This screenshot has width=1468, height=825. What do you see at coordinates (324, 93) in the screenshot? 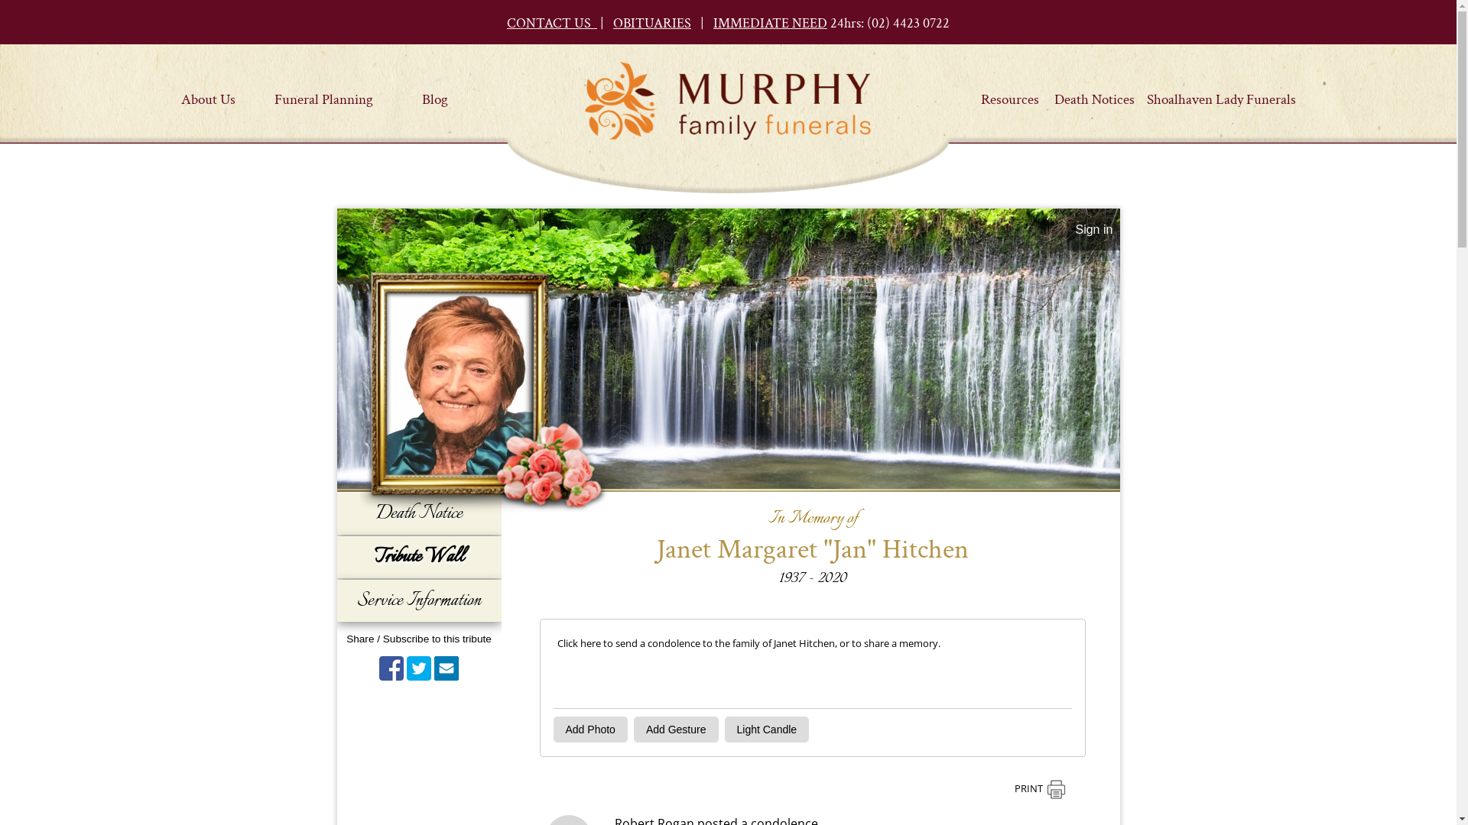
I see `Funeral Planning` at bounding box center [324, 93].